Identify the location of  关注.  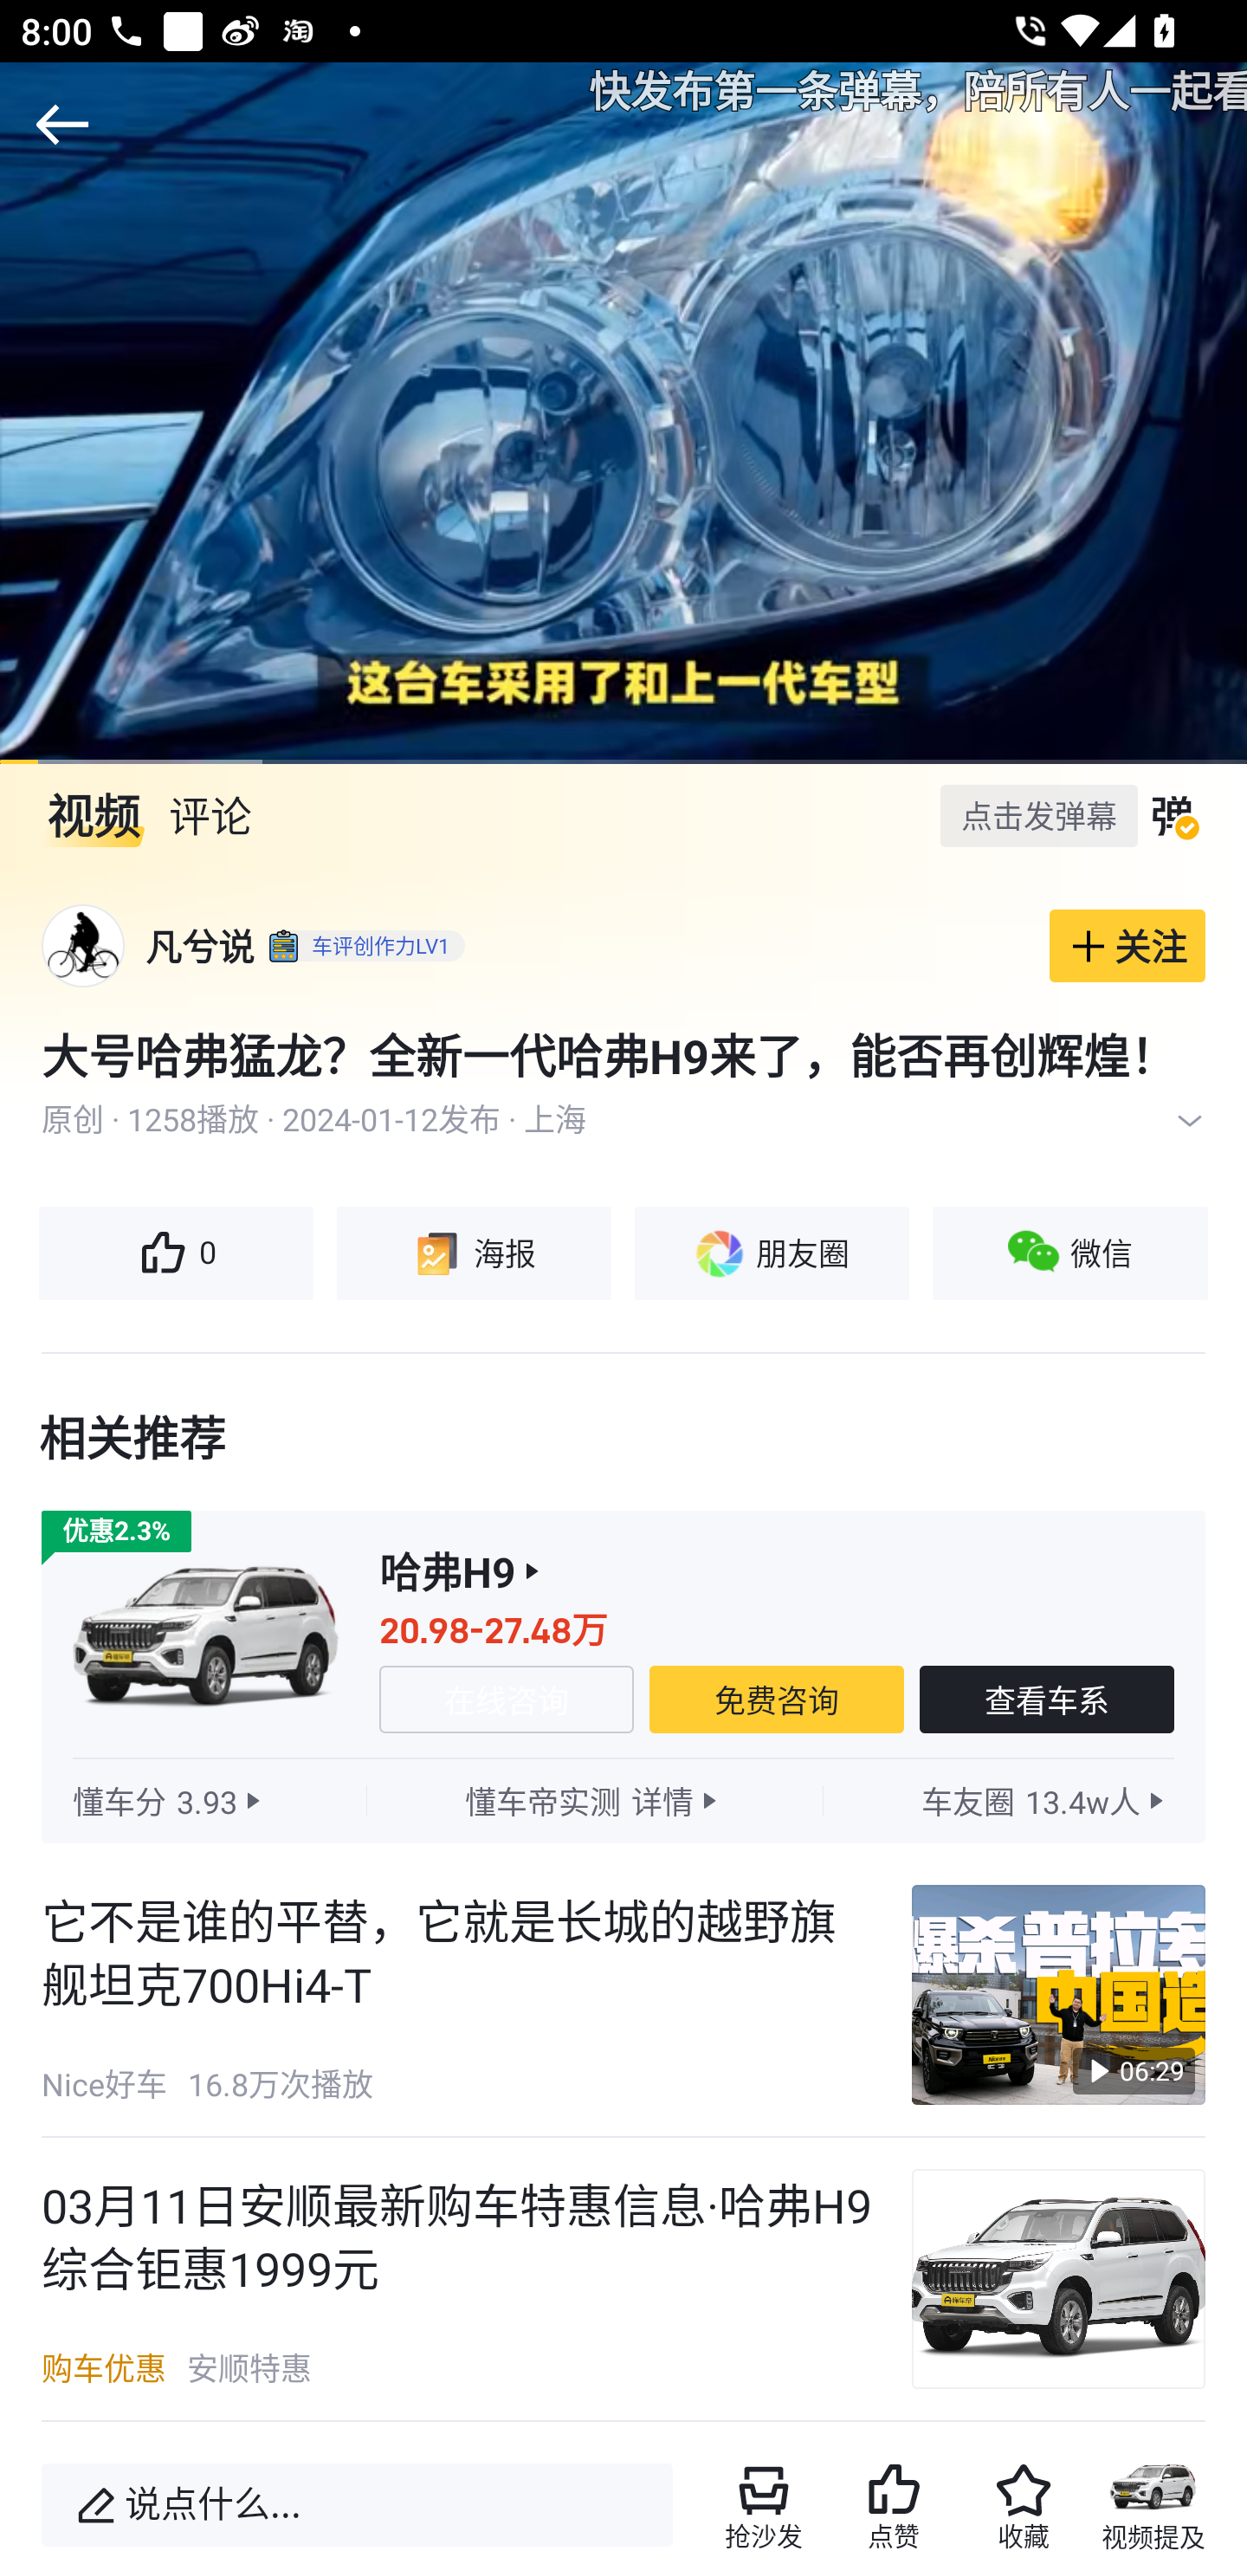
(1127, 946).